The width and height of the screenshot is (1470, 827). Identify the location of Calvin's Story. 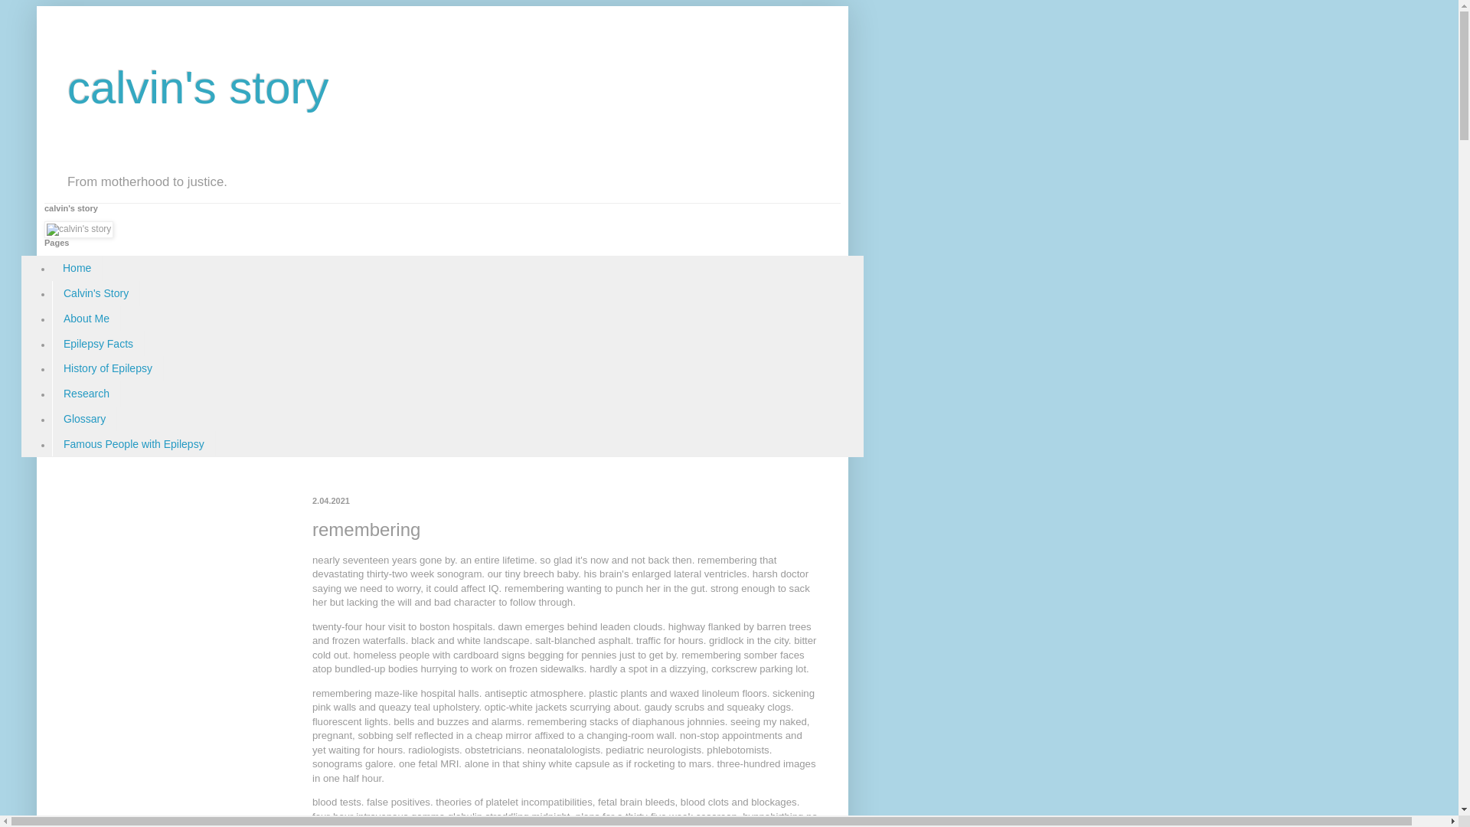
(95, 293).